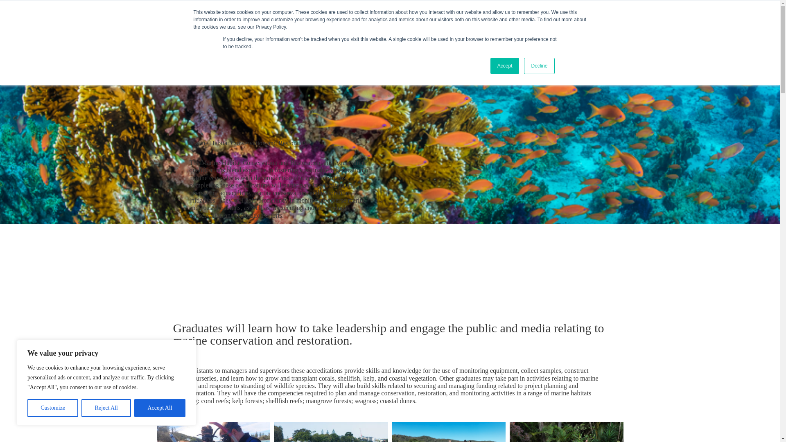 The image size is (786, 442). Describe the element at coordinates (106, 408) in the screenshot. I see `Reject All` at that location.